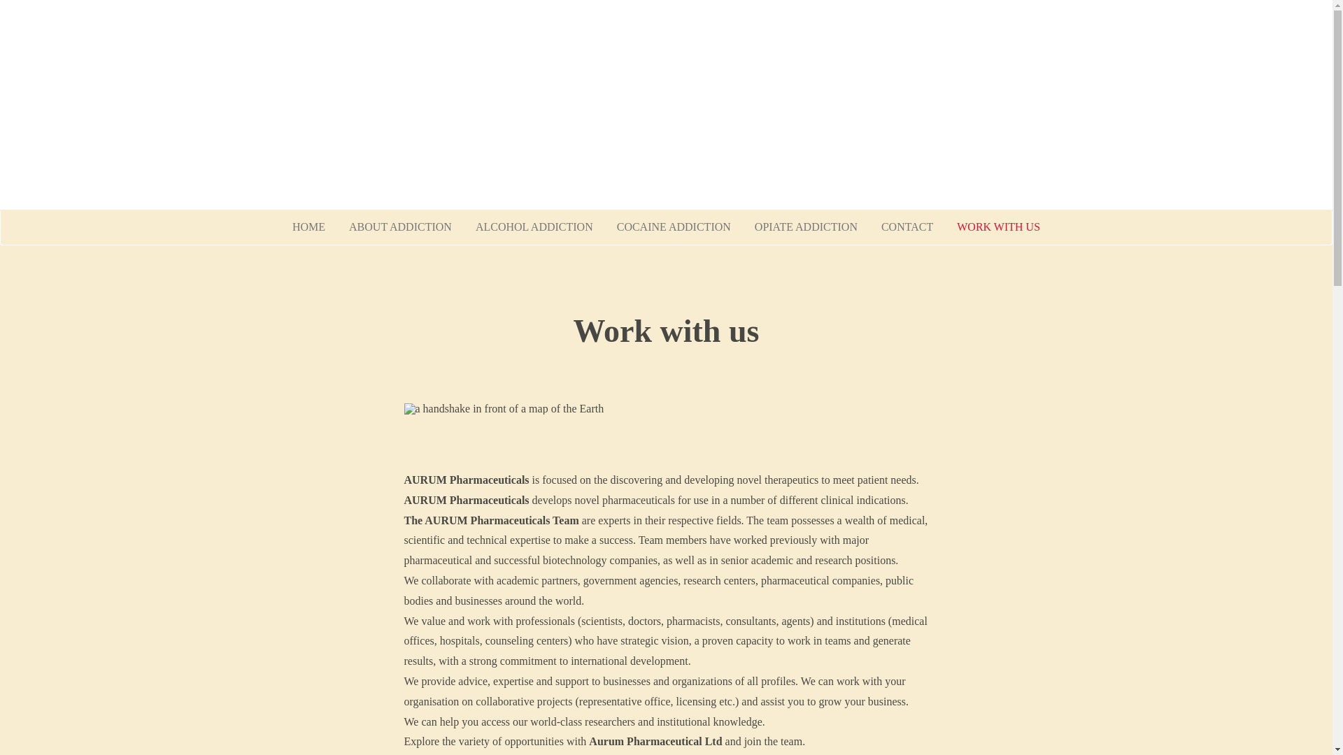 Image resolution: width=1343 pixels, height=755 pixels. Describe the element at coordinates (534, 227) in the screenshot. I see `ALCOHOL ADDICTION` at that location.